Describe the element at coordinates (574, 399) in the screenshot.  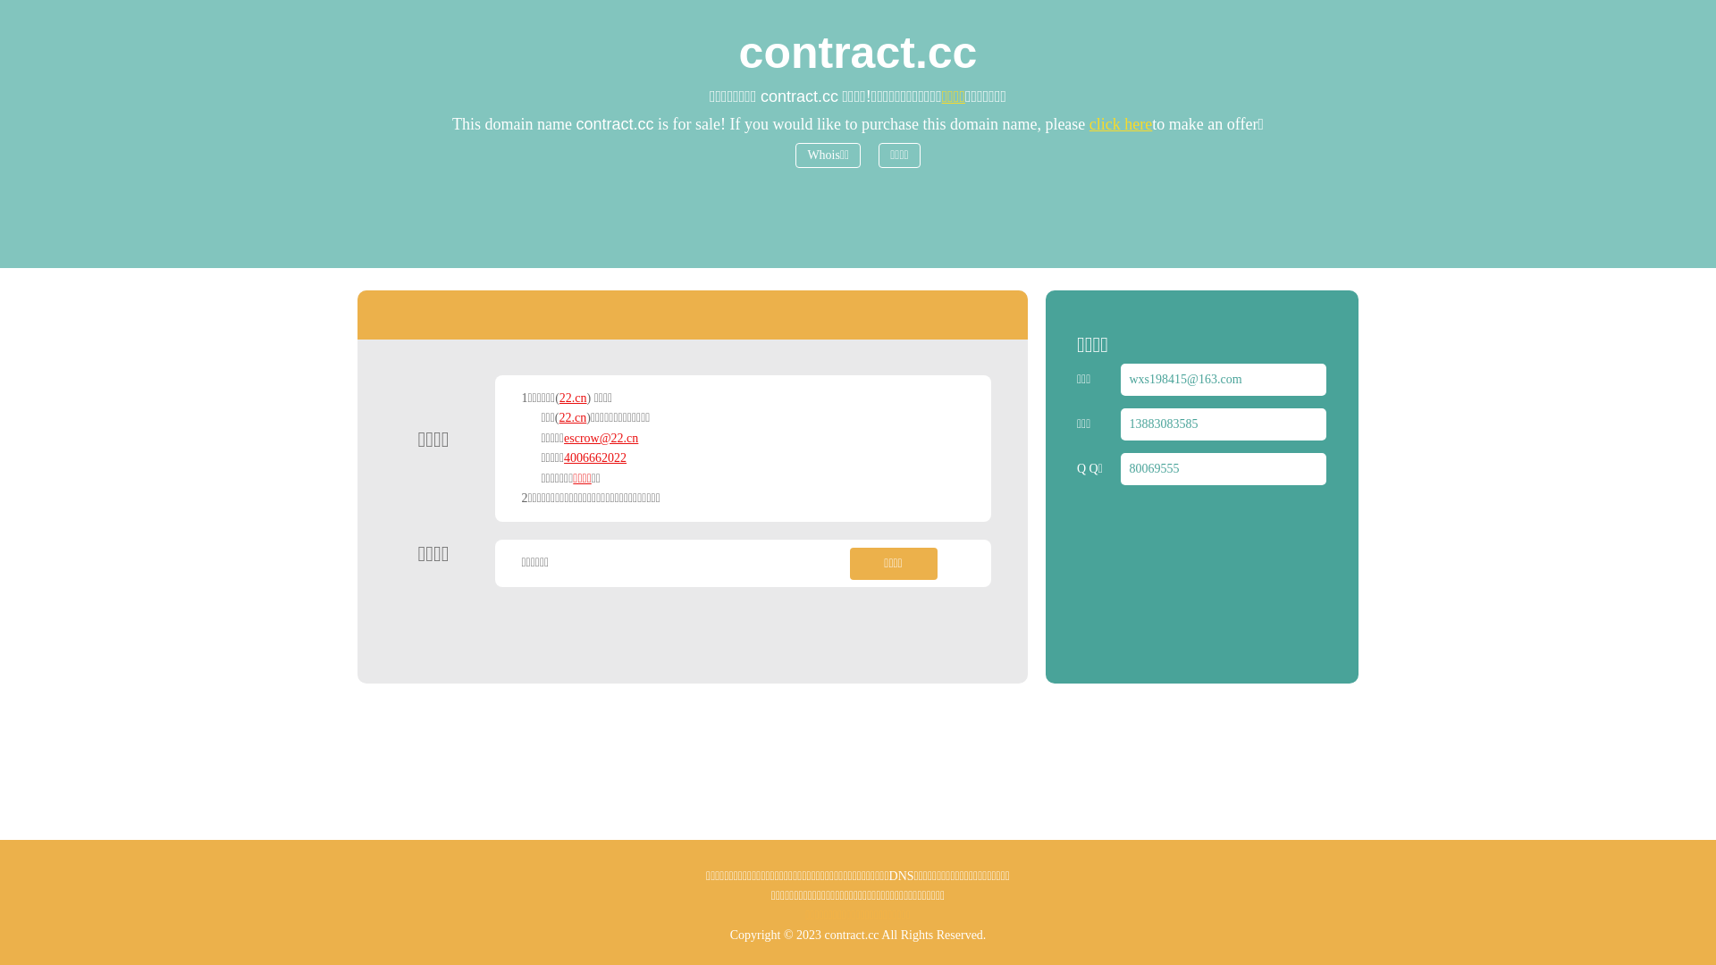
I see `22.cn` at that location.